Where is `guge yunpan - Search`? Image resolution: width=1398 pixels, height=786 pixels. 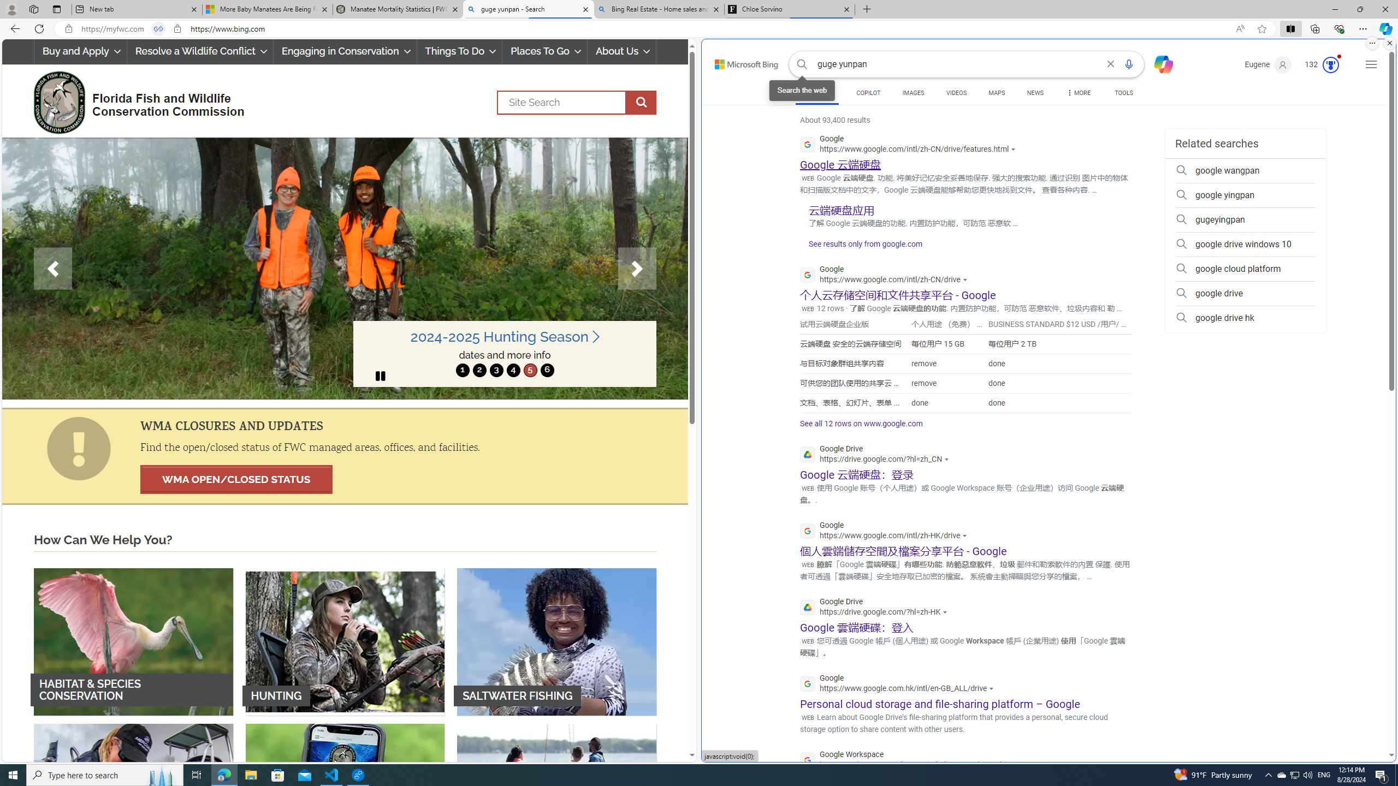 guge yunpan - Search is located at coordinates (528, 9).